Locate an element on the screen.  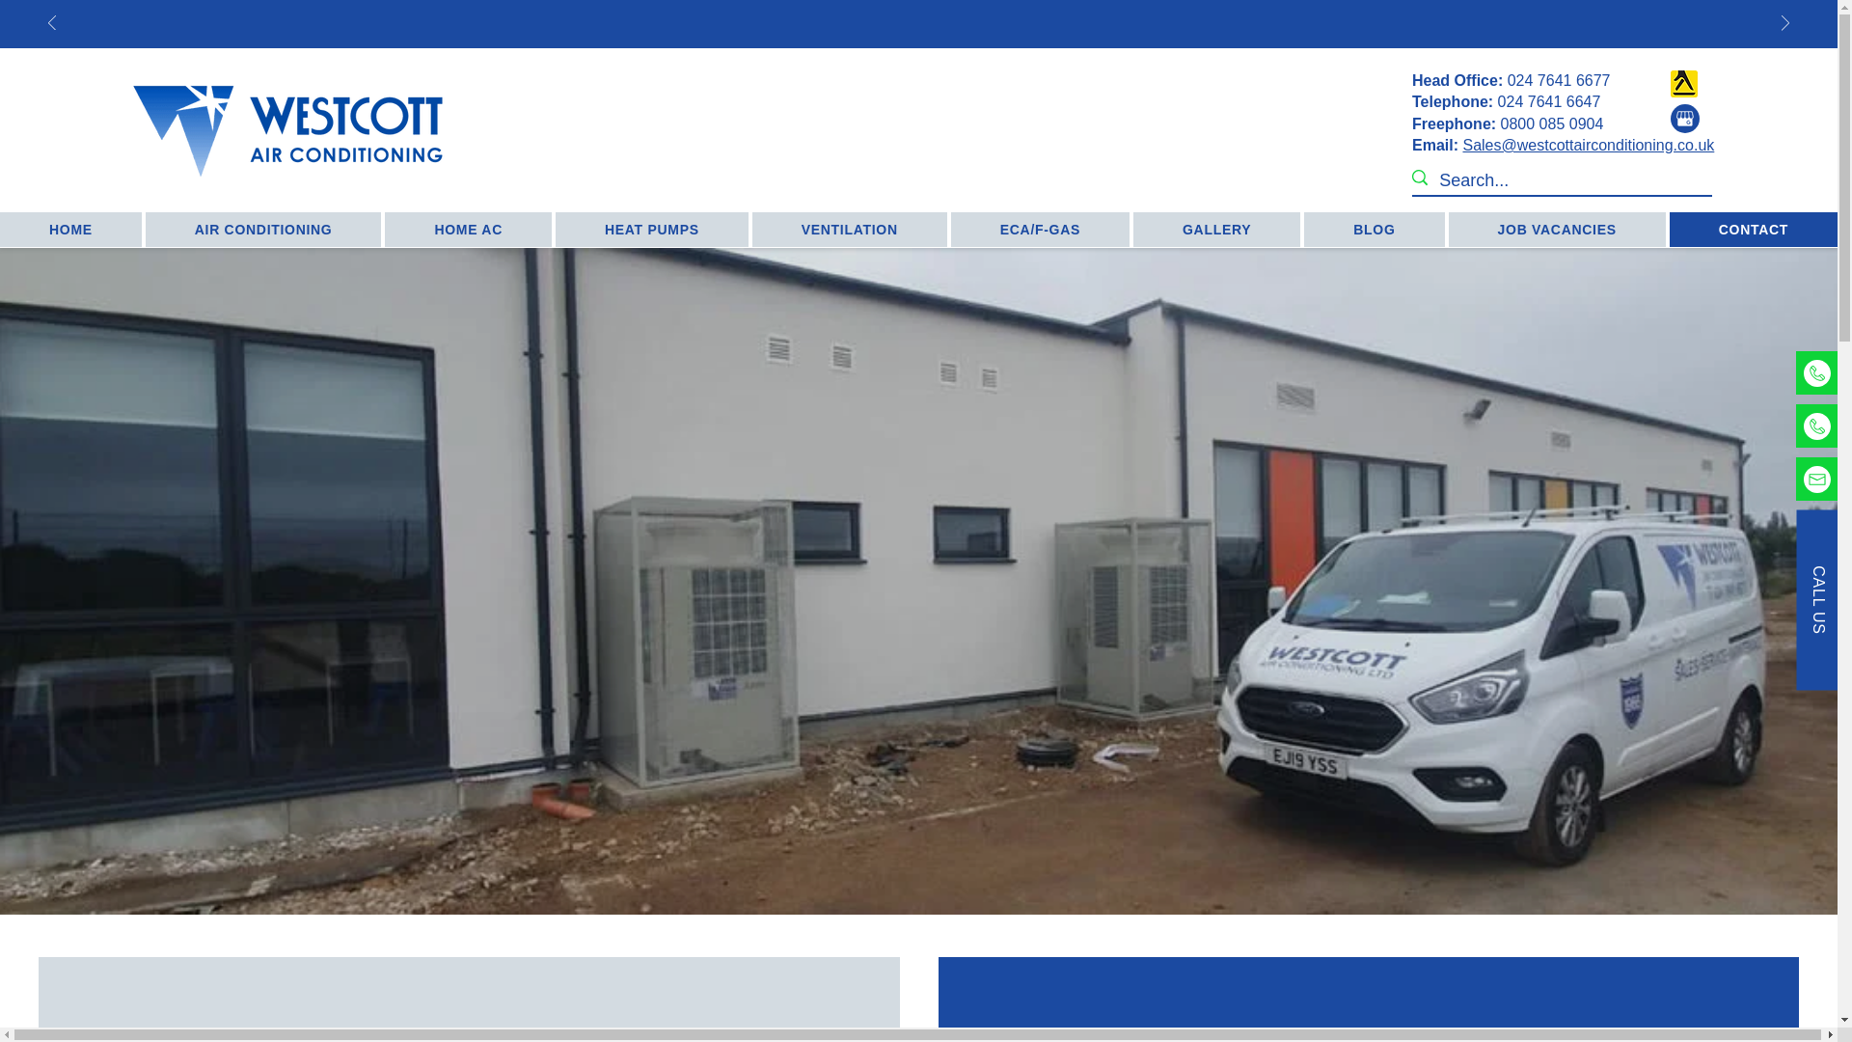
HOME AC is located at coordinates (469, 230).